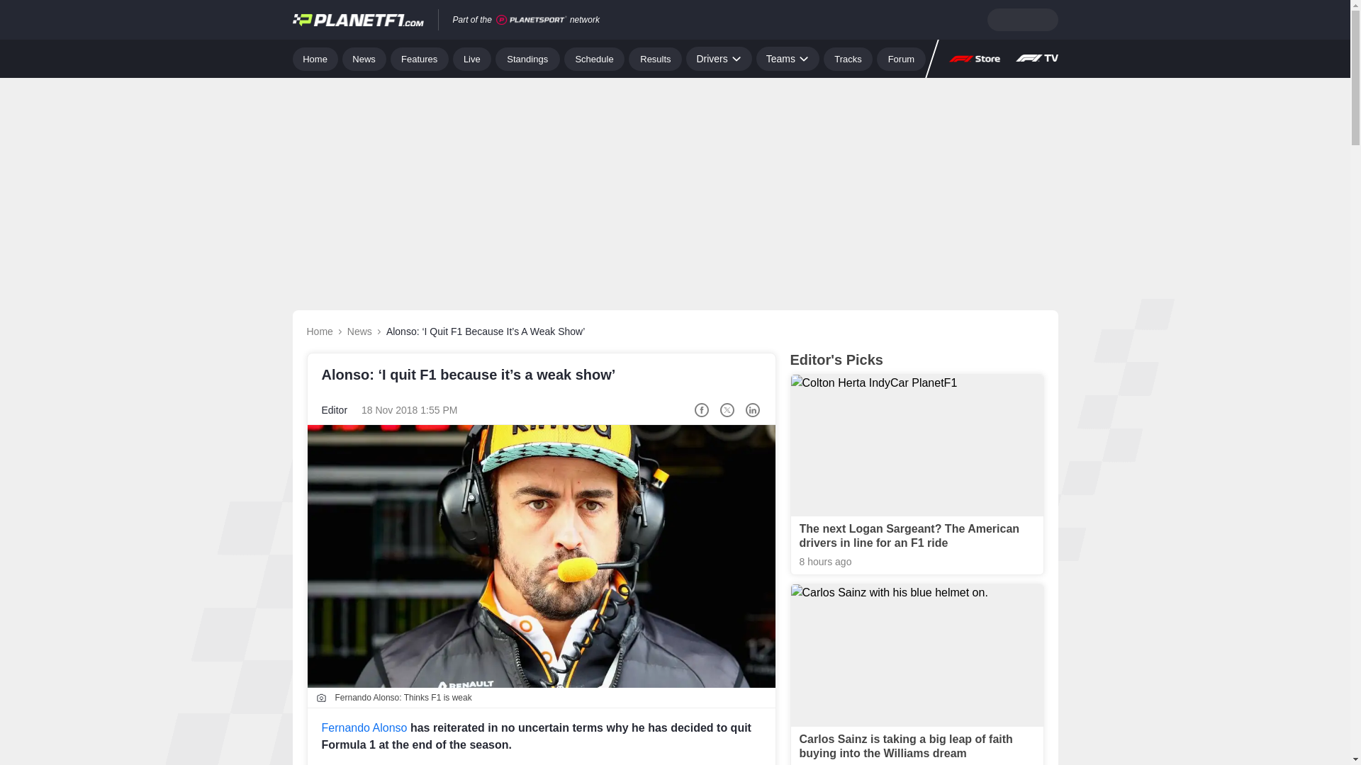 This screenshot has width=1361, height=765. I want to click on Teams, so click(788, 58).